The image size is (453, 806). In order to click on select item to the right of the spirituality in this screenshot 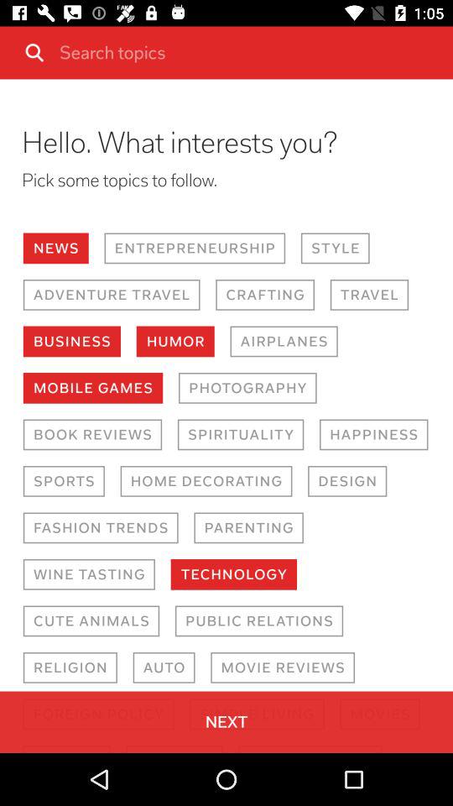, I will do `click(374, 435)`.